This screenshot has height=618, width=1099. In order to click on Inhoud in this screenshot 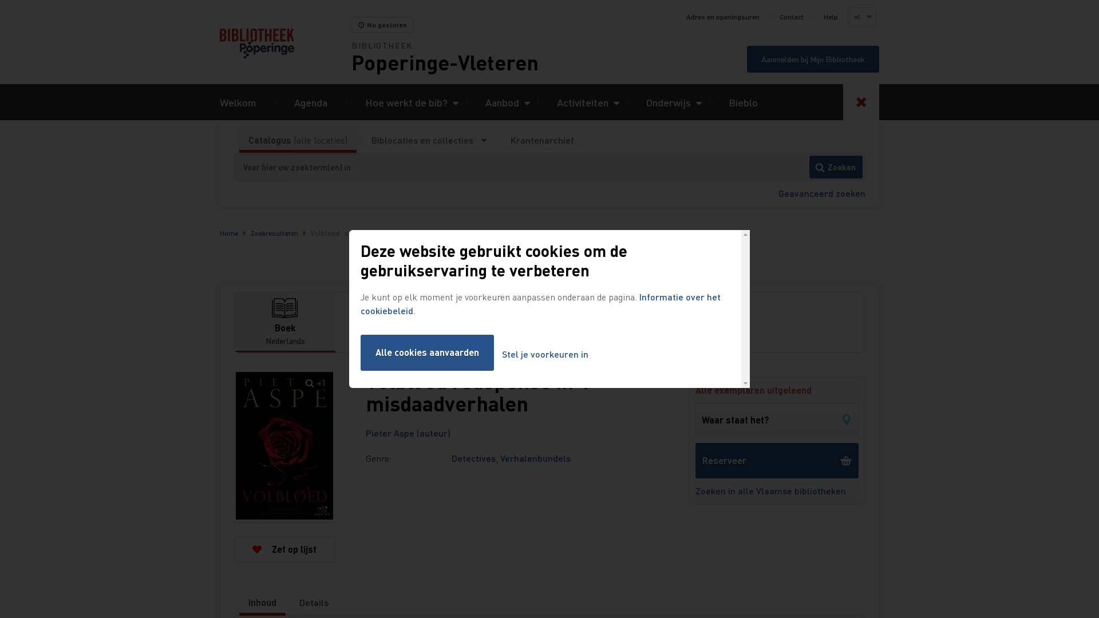, I will do `click(262, 603)`.